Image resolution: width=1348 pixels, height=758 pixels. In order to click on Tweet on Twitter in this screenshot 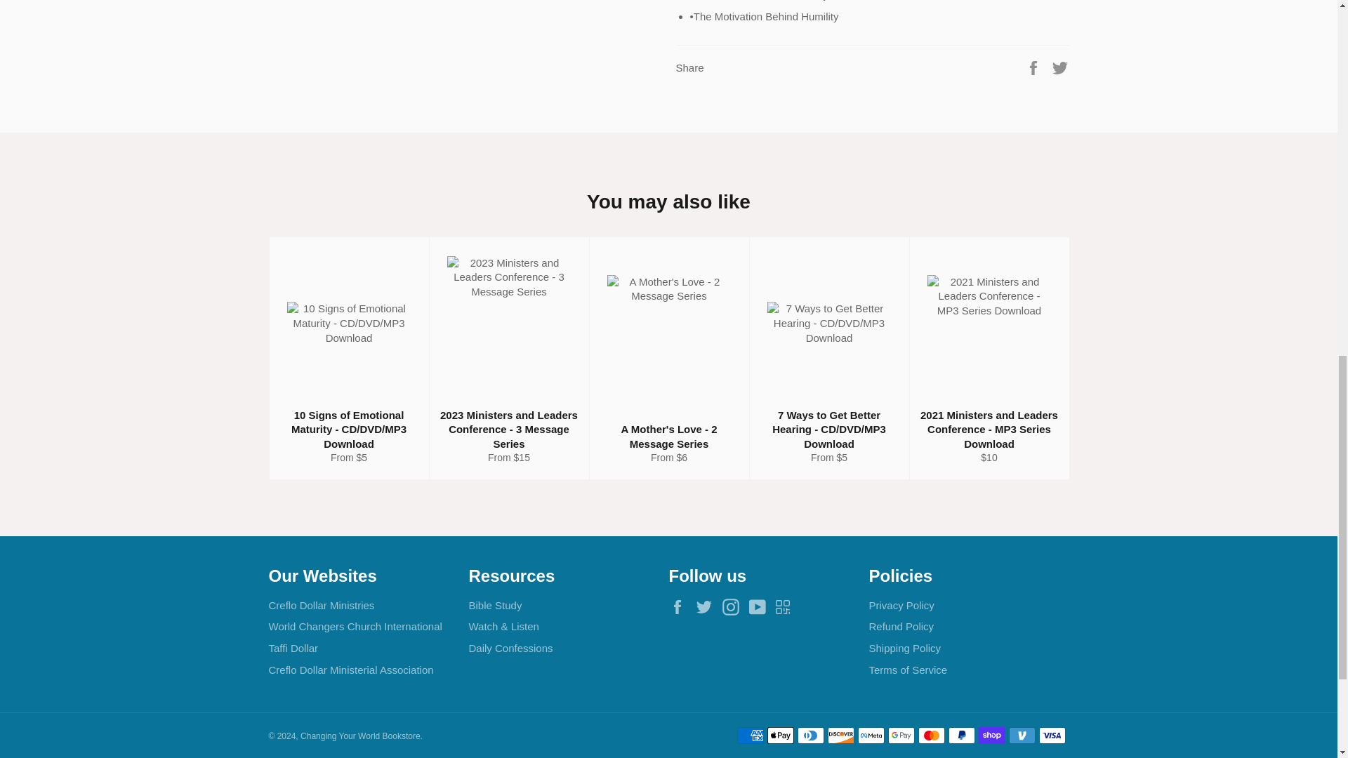, I will do `click(1060, 67)`.